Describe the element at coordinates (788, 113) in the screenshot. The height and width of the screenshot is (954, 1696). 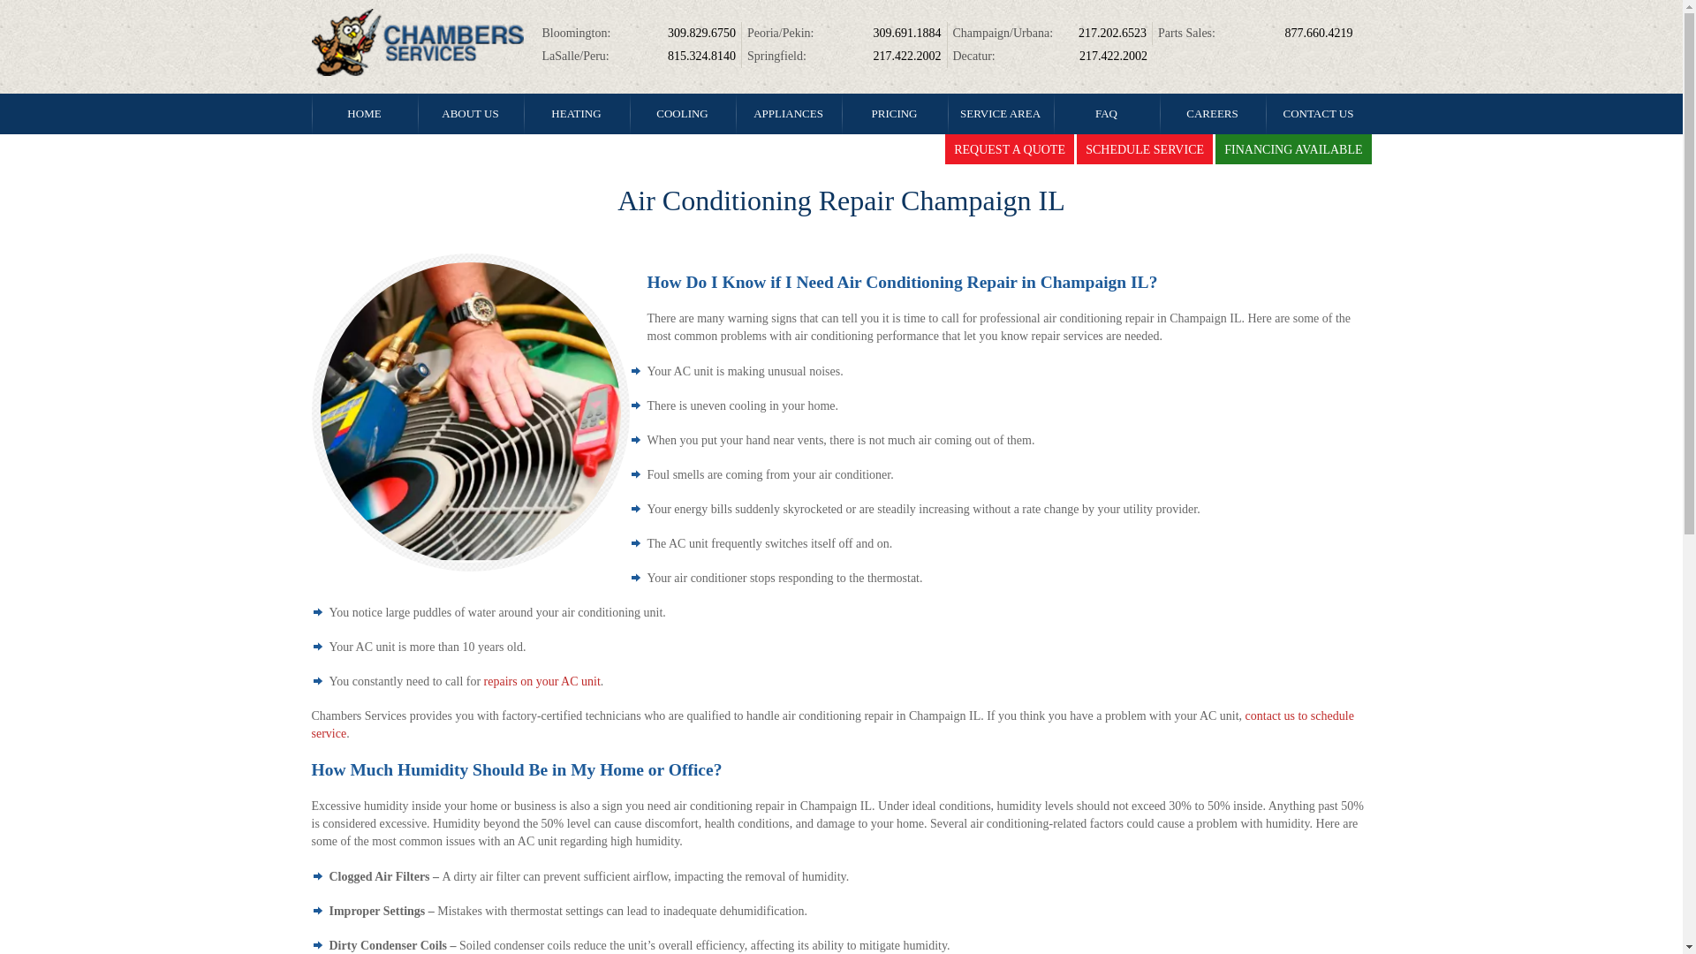
I see `APPLIANCES` at that location.